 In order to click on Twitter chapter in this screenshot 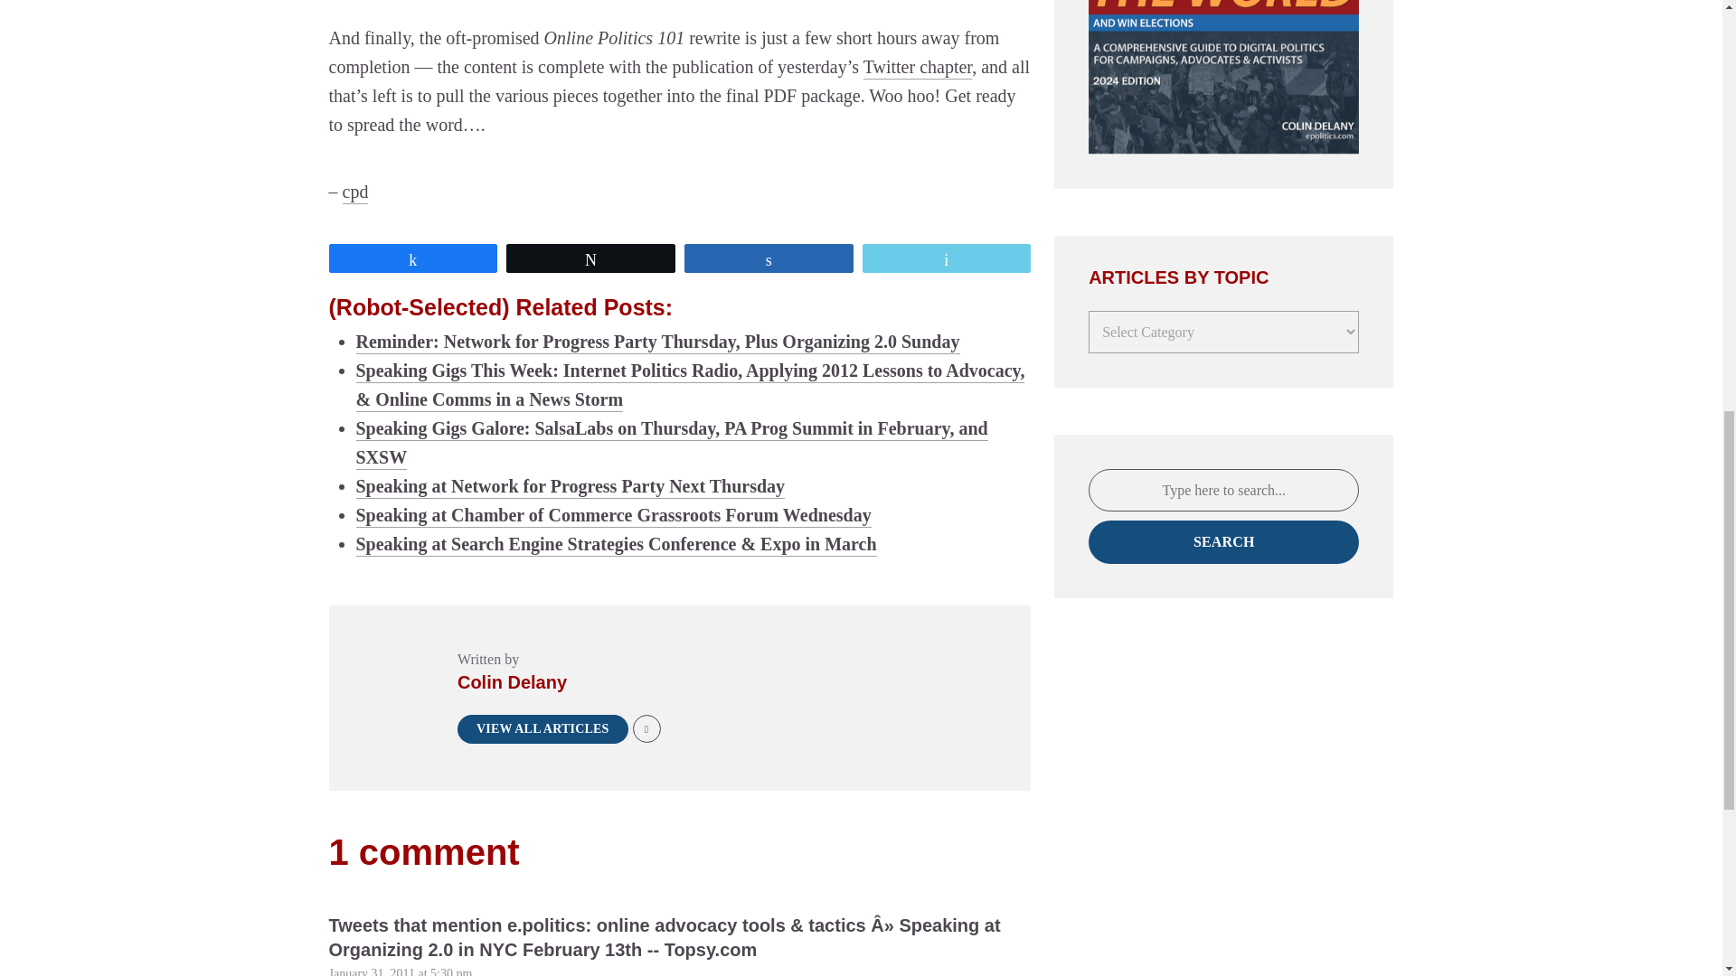, I will do `click(917, 67)`.